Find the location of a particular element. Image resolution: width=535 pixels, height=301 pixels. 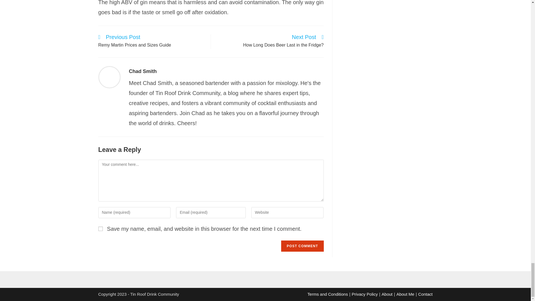

yes is located at coordinates (100, 229).